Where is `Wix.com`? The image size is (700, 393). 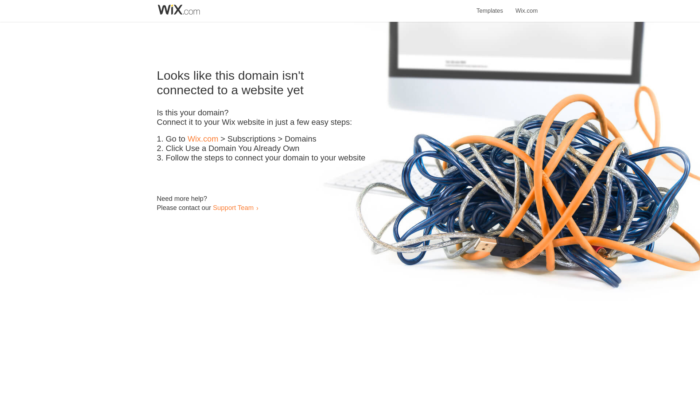
Wix.com is located at coordinates (526, 7).